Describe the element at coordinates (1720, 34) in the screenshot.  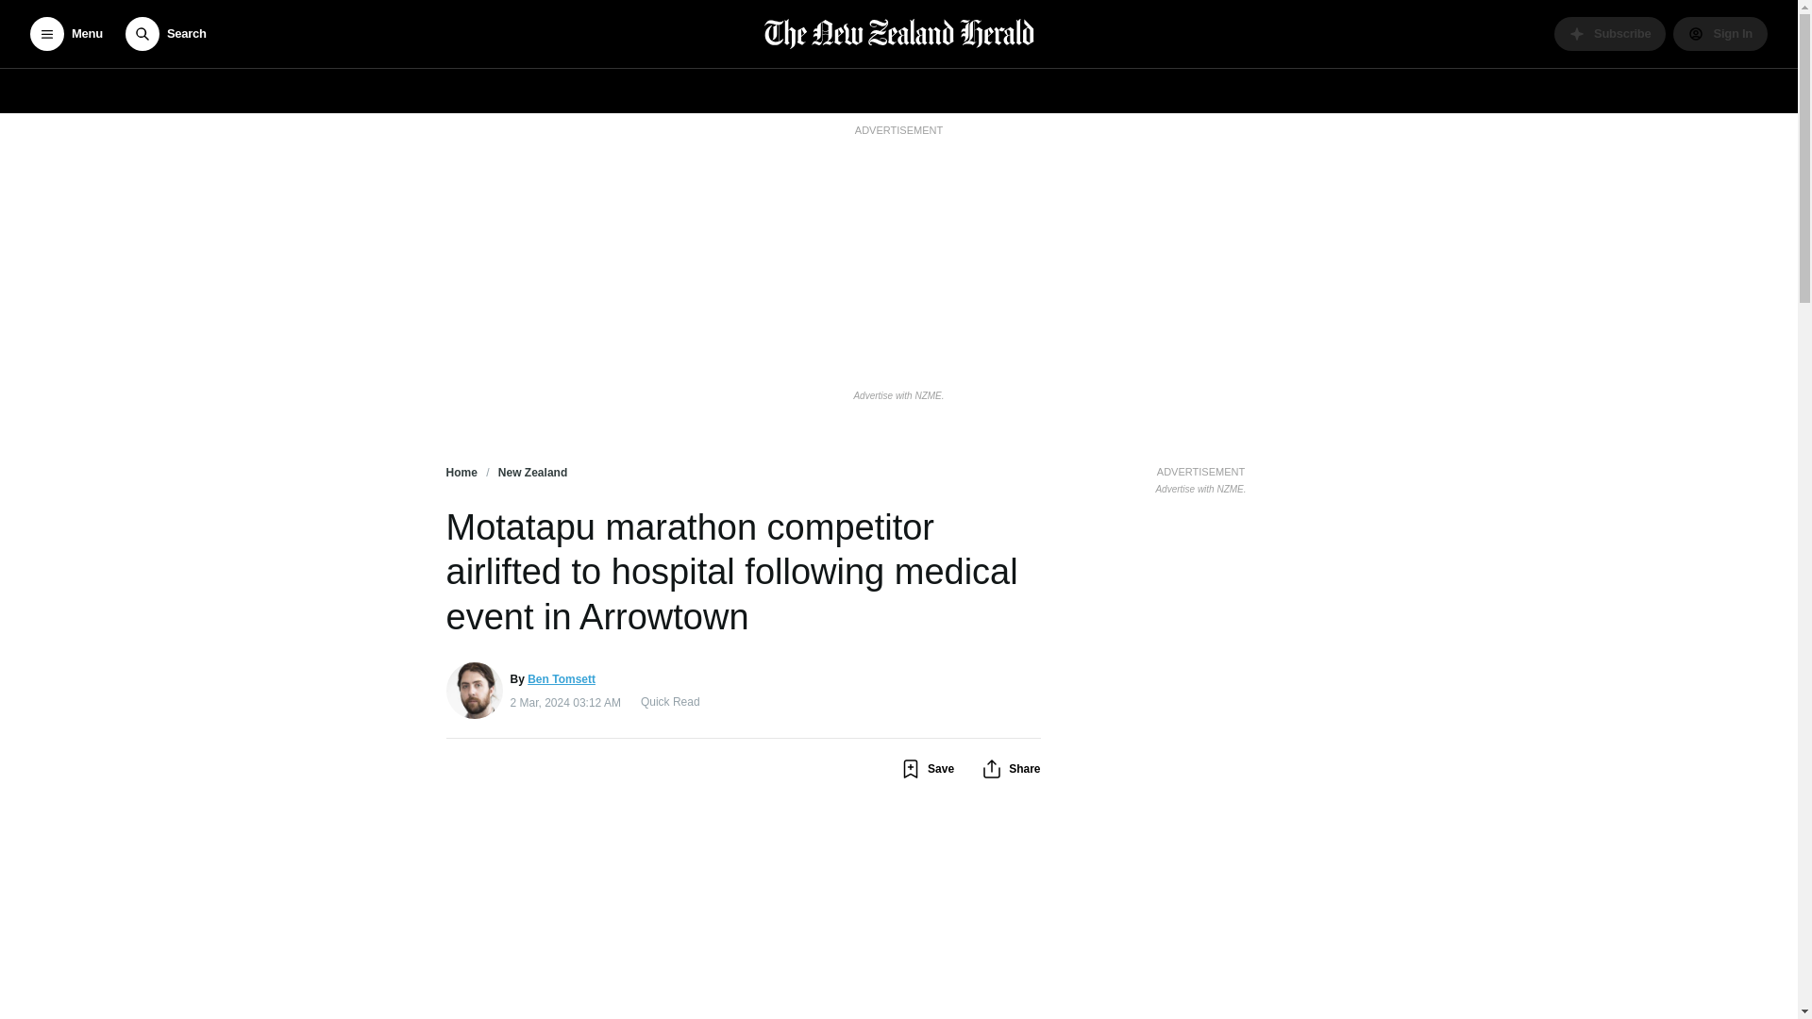
I see `Sign In` at that location.